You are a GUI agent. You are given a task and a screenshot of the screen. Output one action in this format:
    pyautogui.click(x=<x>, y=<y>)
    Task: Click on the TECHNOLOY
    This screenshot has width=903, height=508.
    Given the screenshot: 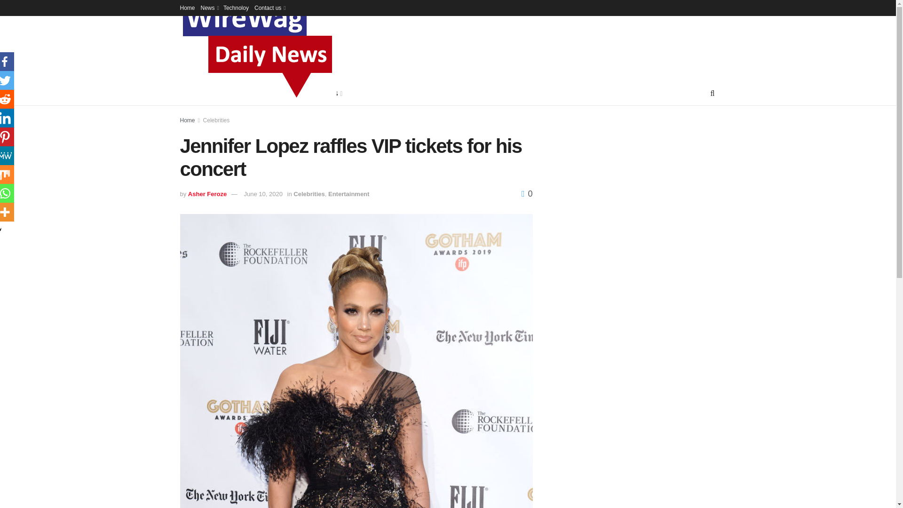 What is the action you would take?
    pyautogui.click(x=264, y=93)
    